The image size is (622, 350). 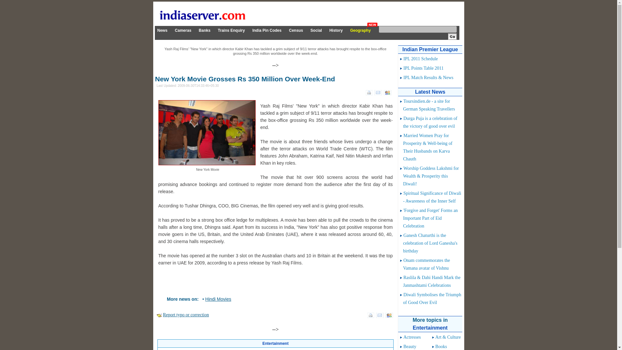 I want to click on Cameras, so click(x=183, y=30).